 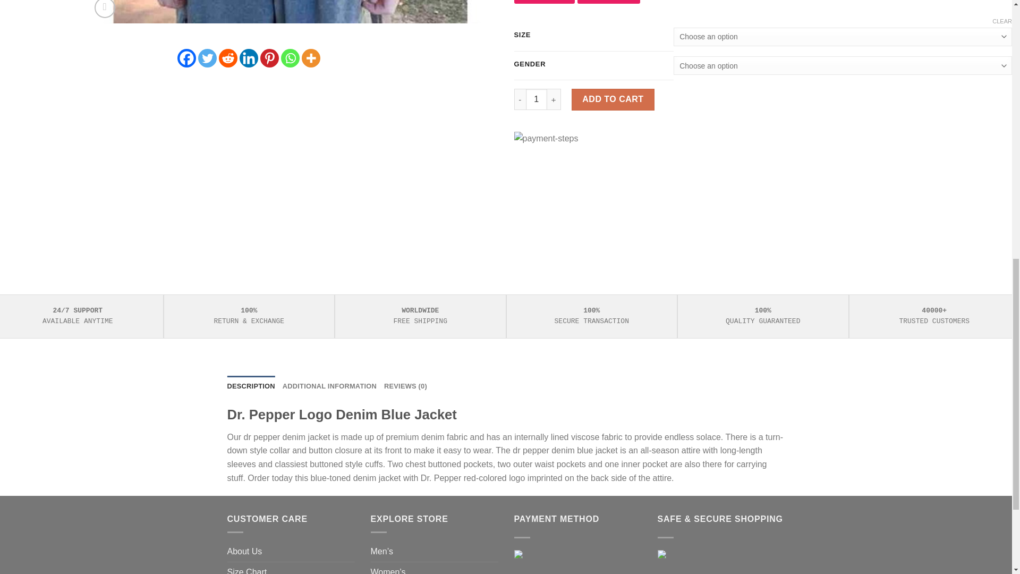 What do you see at coordinates (537, 99) in the screenshot?
I see `1` at bounding box center [537, 99].